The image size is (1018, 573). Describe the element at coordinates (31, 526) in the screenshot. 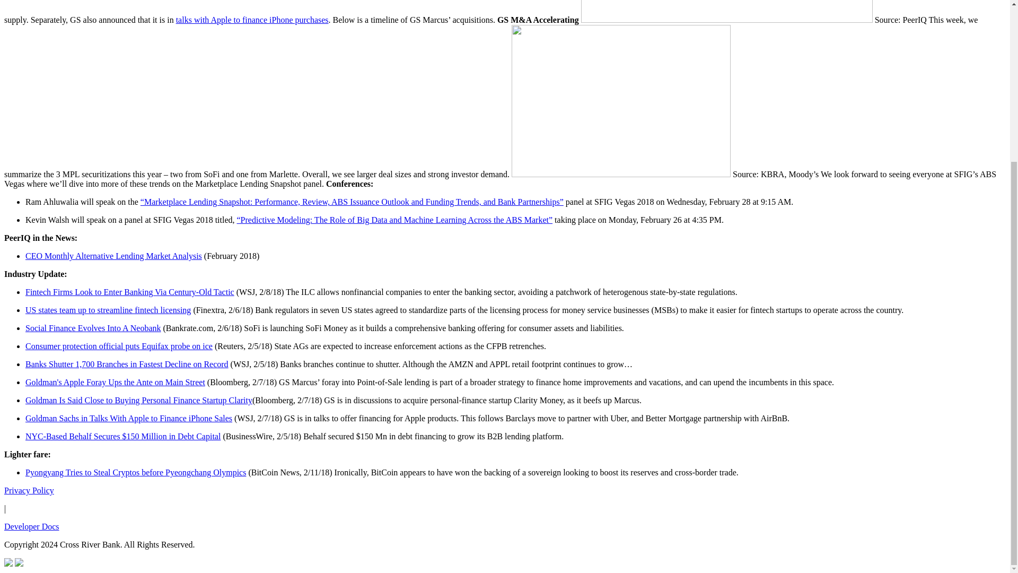

I see `Developer Docs` at that location.